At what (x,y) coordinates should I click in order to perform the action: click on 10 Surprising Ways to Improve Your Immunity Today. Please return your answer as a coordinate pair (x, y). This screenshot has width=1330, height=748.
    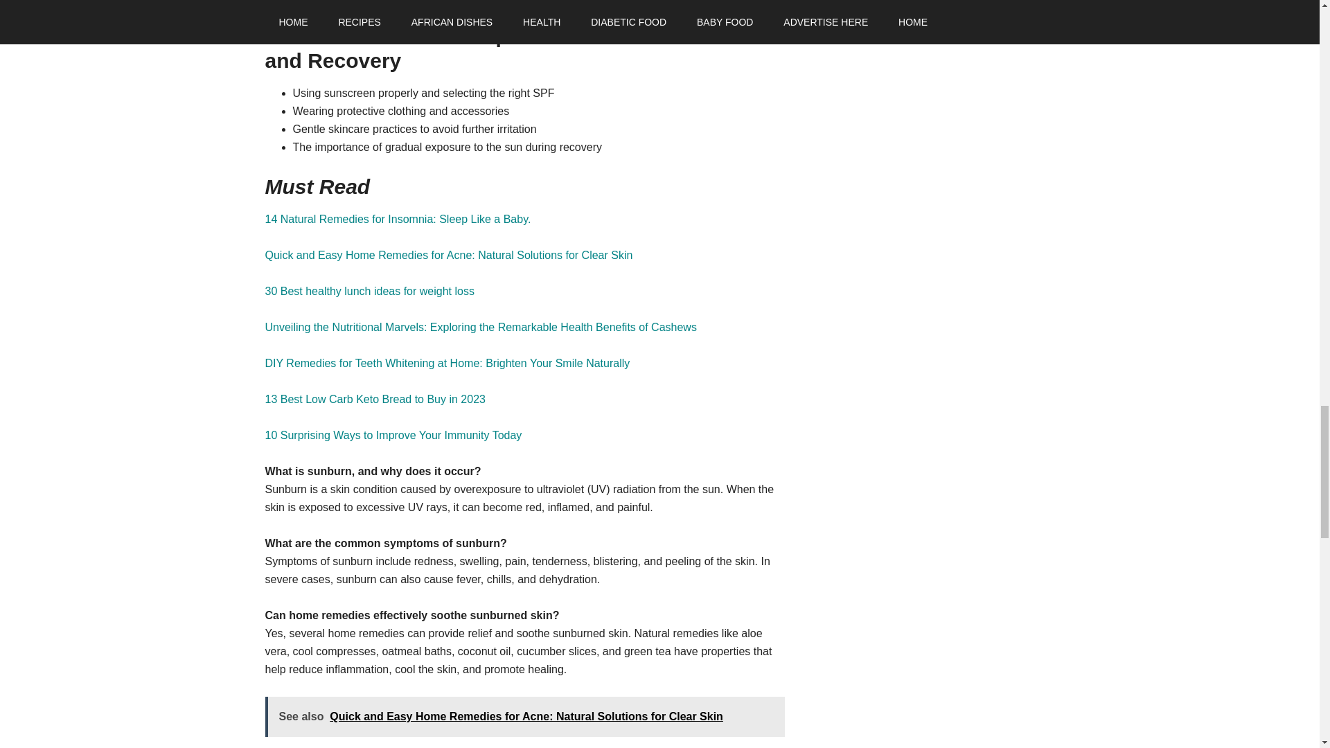
    Looking at the image, I should click on (393, 435).